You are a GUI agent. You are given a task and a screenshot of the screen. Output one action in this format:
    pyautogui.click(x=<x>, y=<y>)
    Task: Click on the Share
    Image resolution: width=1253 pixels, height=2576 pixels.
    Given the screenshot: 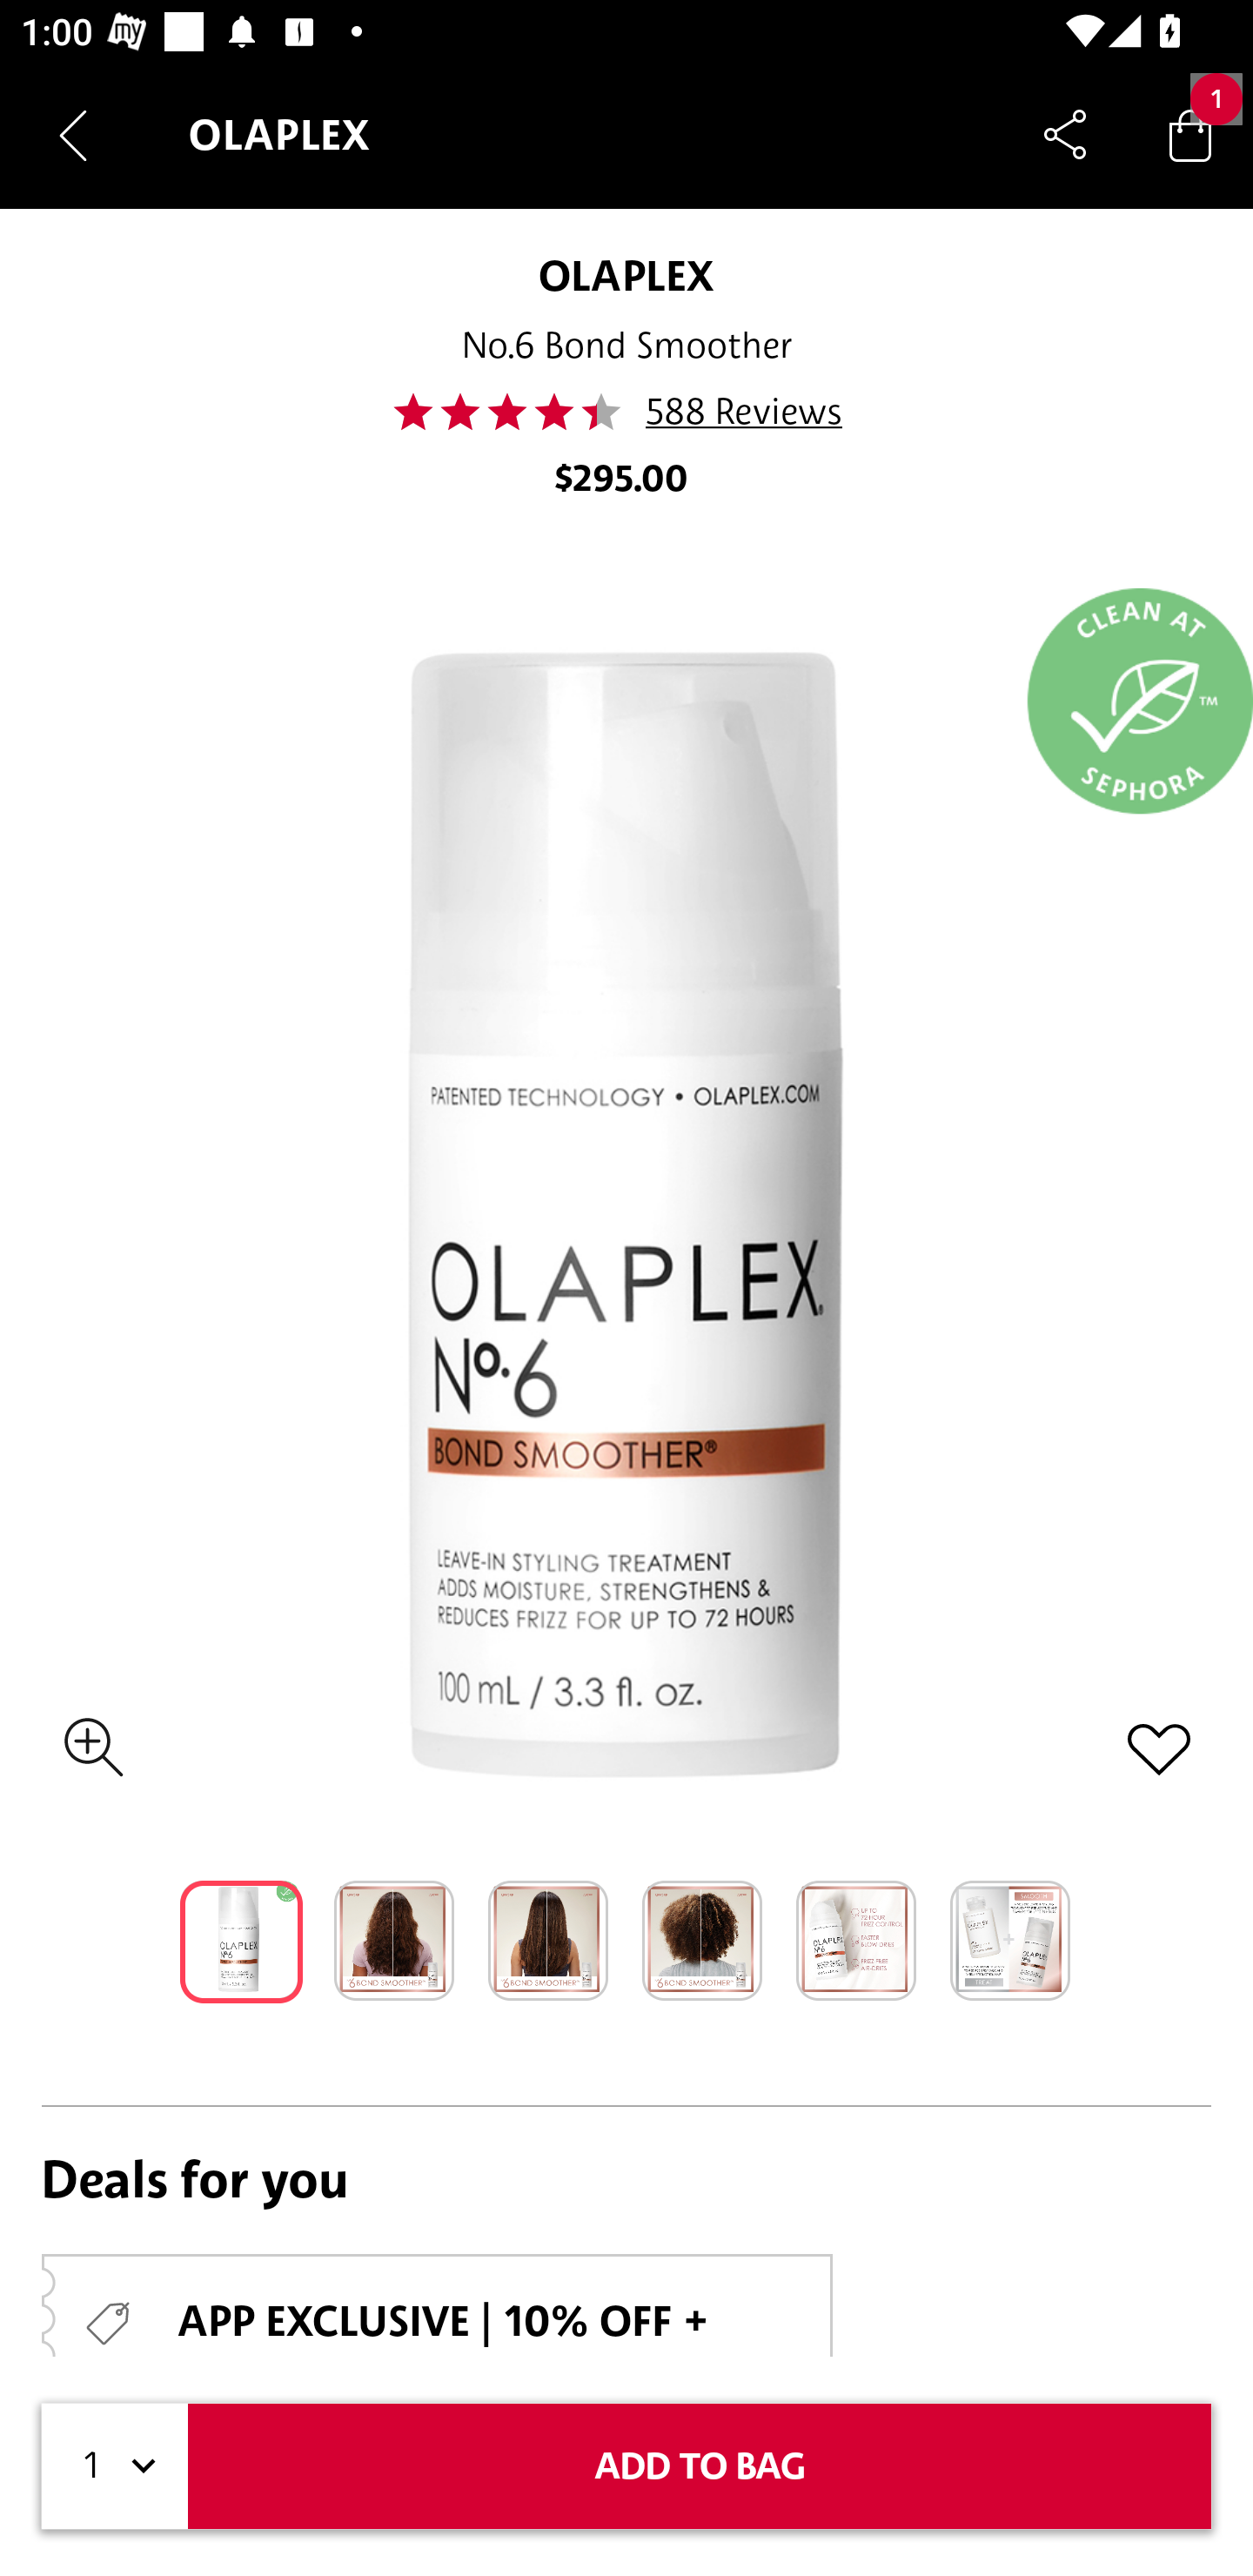 What is the action you would take?
    pyautogui.click(x=1065, y=134)
    